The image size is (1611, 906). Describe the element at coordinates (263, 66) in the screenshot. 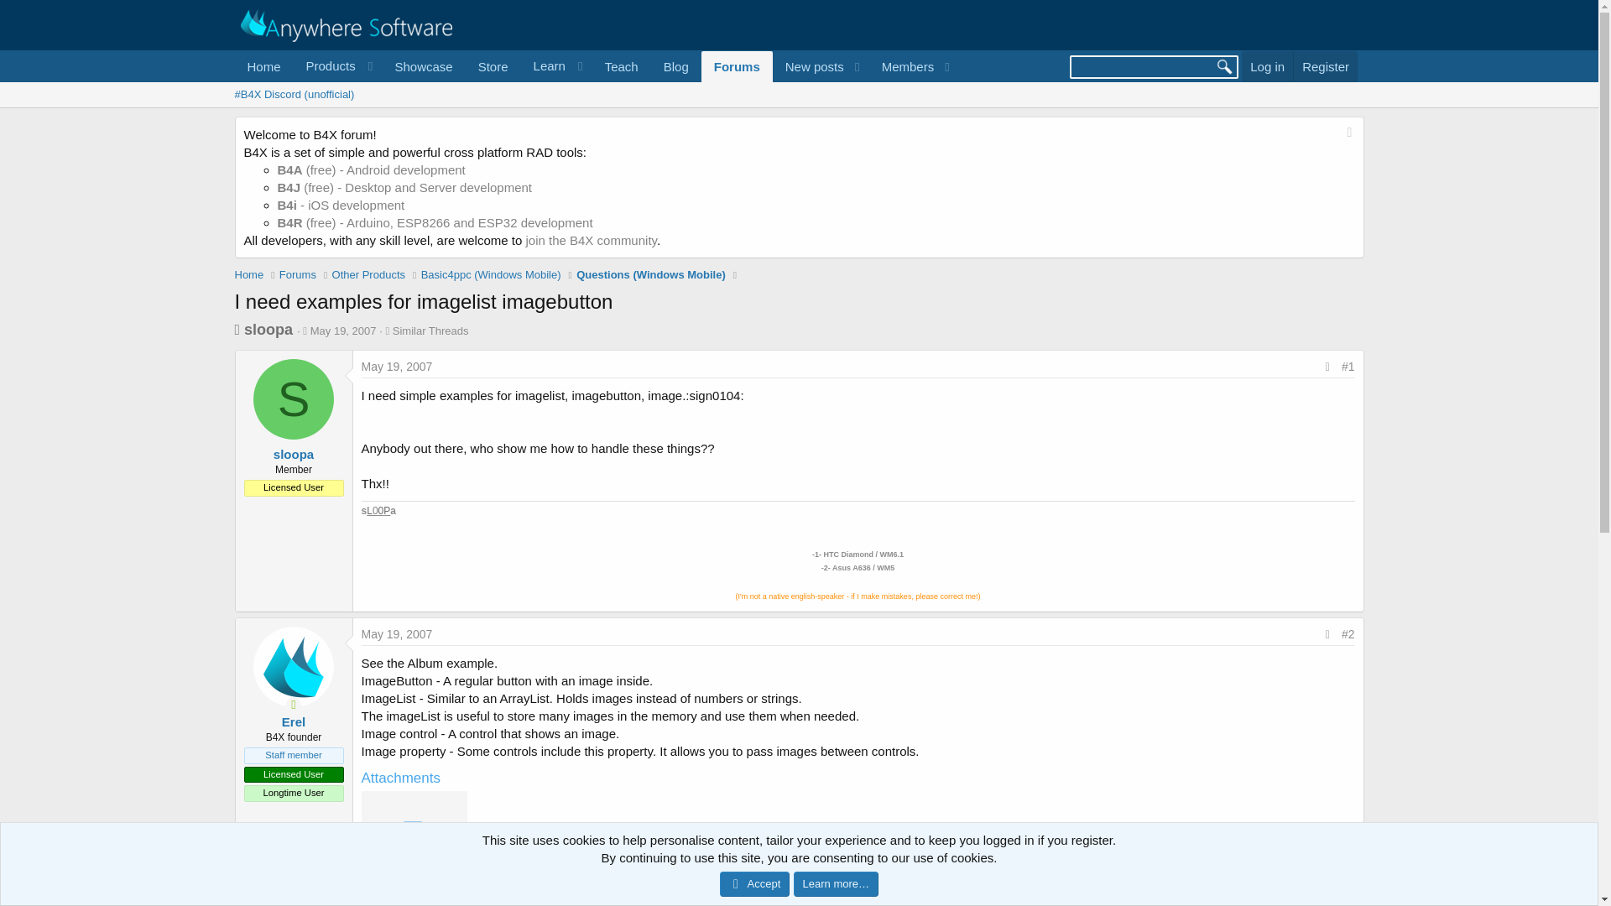

I see `Home` at that location.